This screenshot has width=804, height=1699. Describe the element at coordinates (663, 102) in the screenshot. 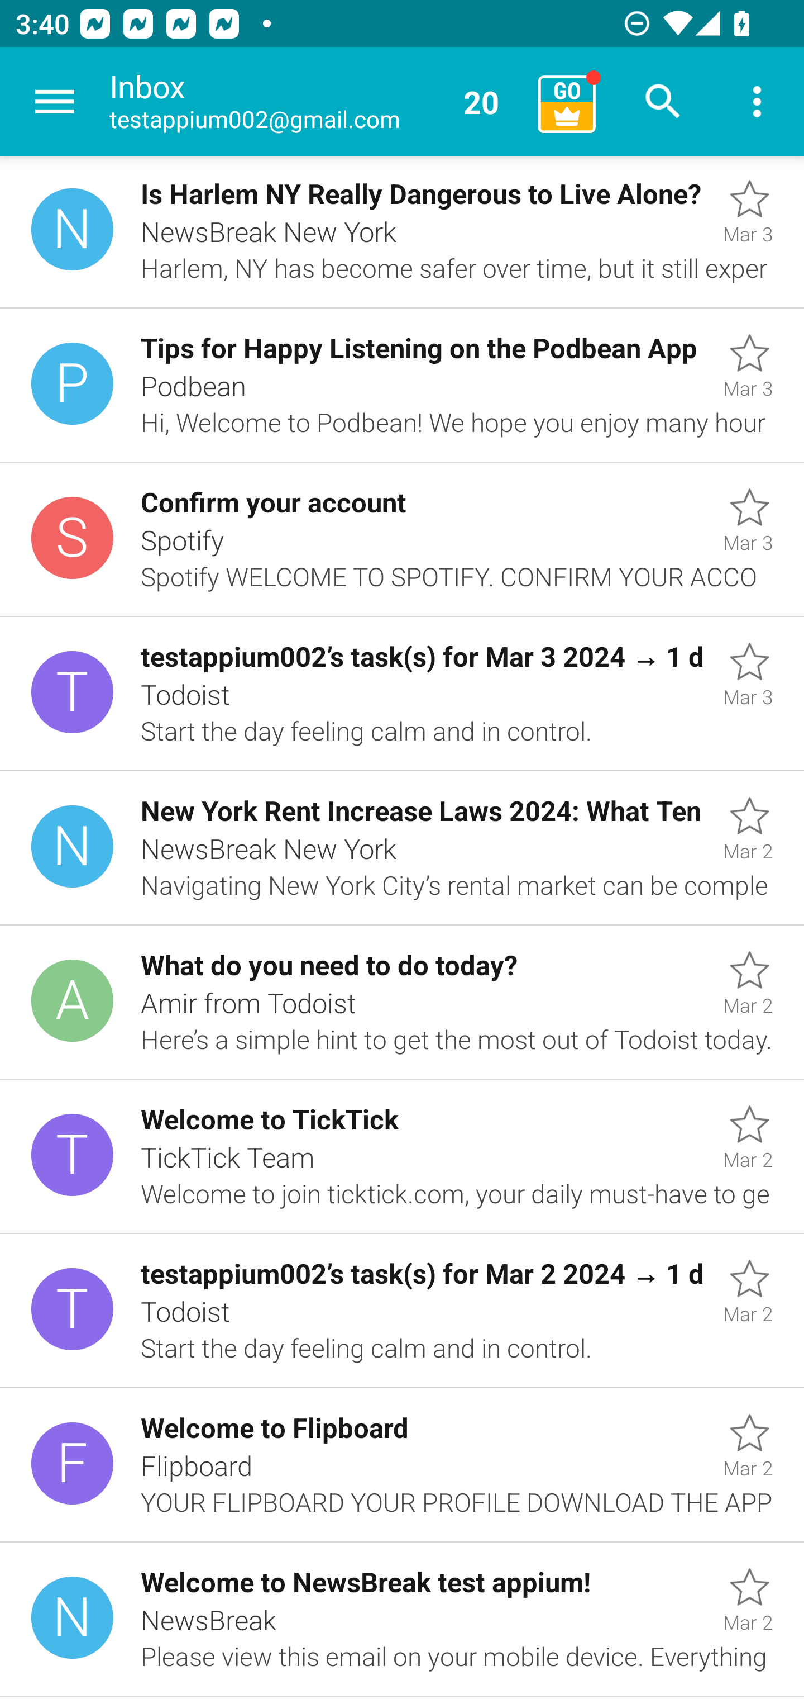

I see `Search` at that location.